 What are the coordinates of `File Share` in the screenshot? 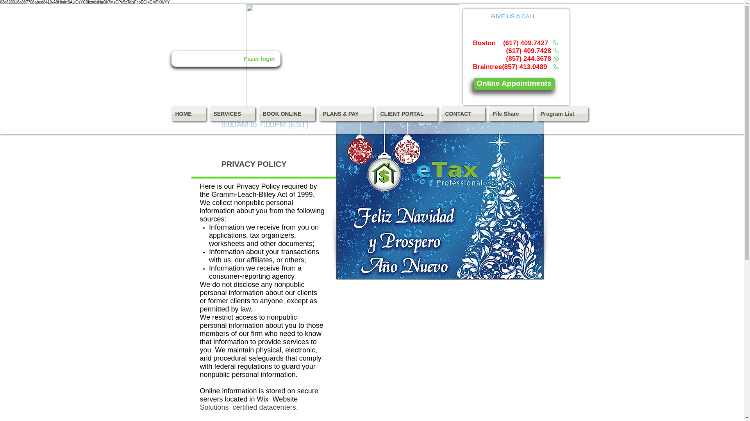 It's located at (510, 114).